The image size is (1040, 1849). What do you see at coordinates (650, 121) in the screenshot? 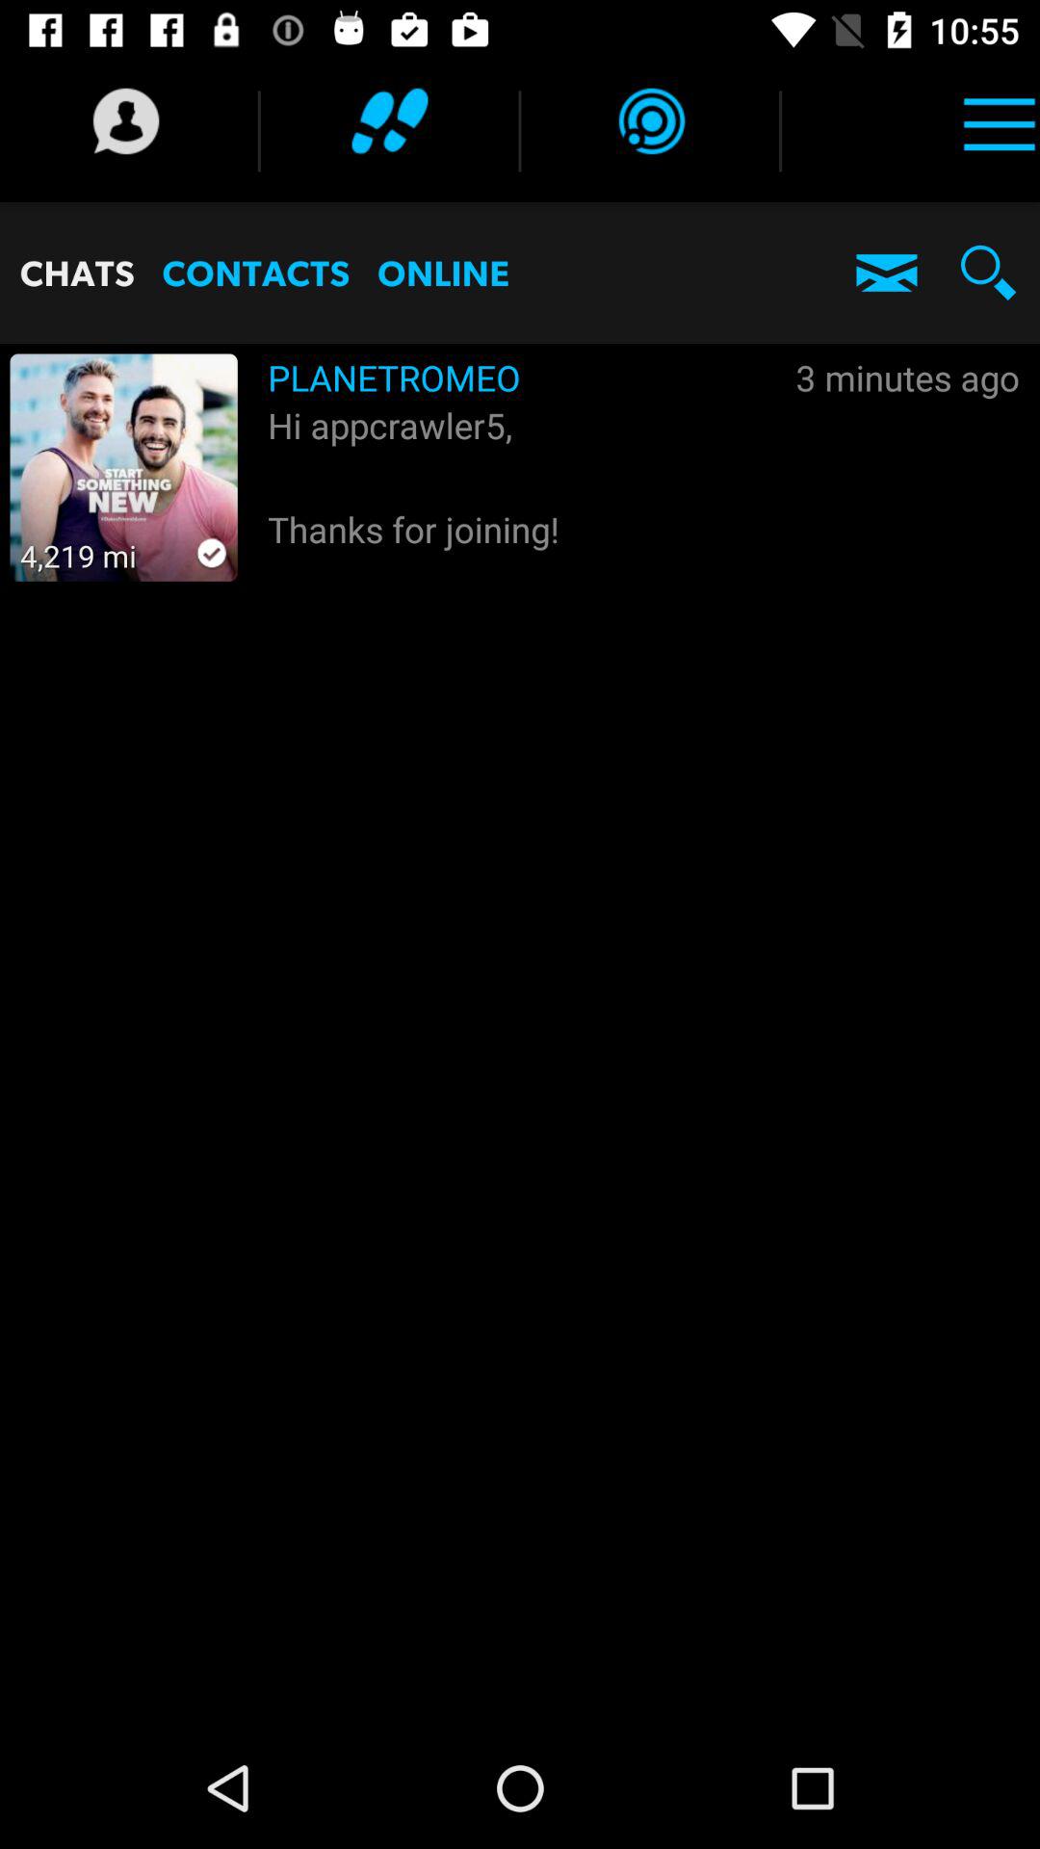
I see `turn off item above the planetromeo icon` at bounding box center [650, 121].